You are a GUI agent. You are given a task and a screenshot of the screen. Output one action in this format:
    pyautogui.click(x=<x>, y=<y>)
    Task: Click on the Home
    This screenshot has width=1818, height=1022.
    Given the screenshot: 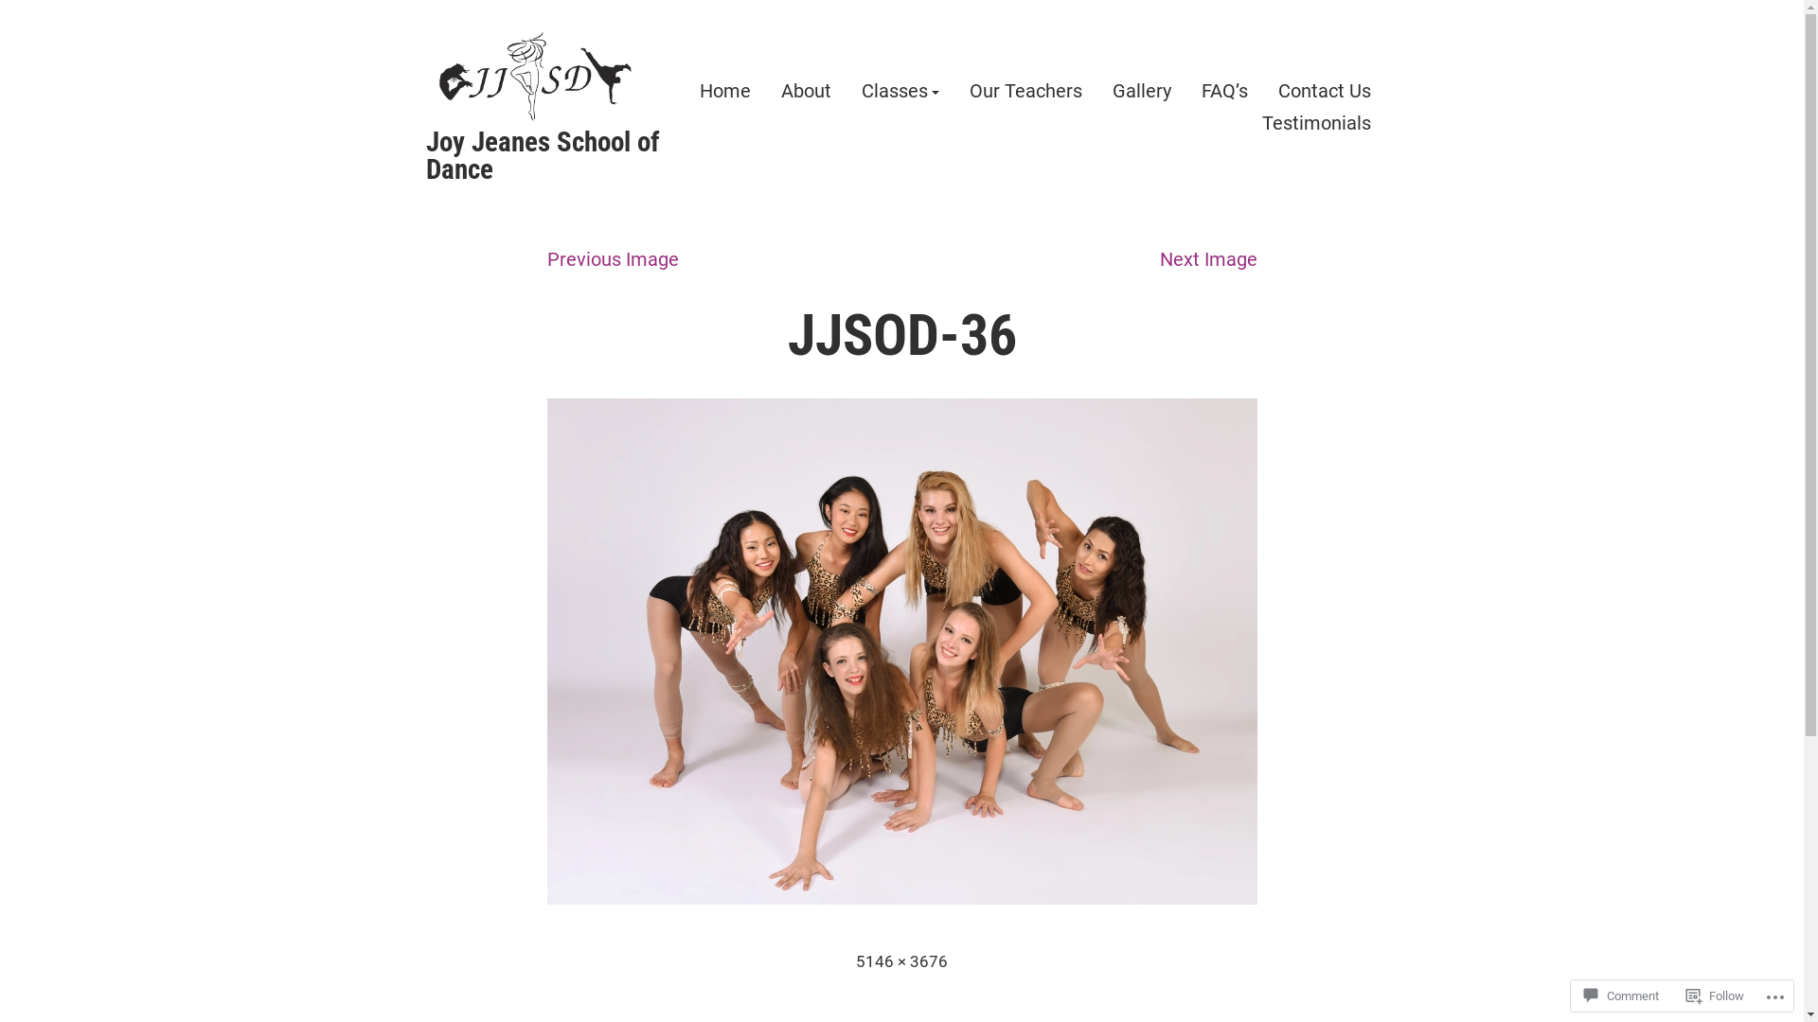 What is the action you would take?
    pyautogui.click(x=724, y=92)
    